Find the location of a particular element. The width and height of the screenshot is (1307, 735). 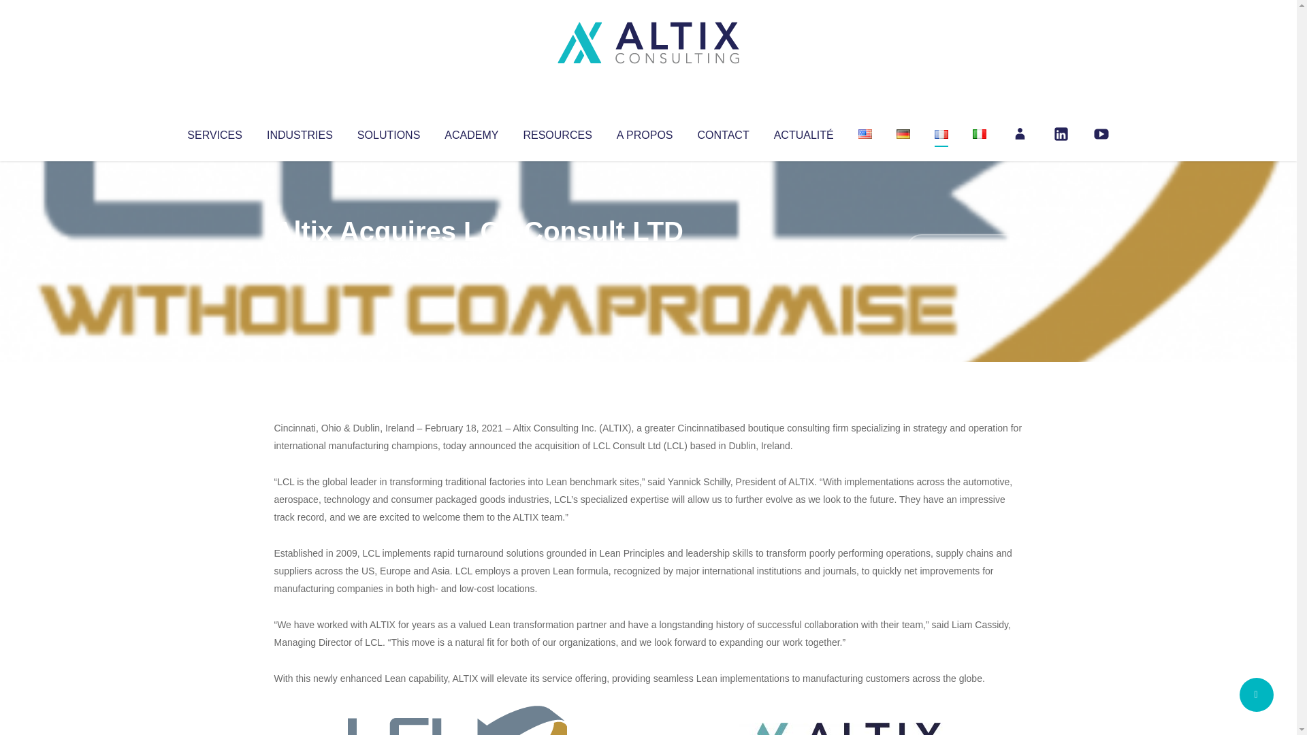

INDUSTRIES is located at coordinates (300, 132).